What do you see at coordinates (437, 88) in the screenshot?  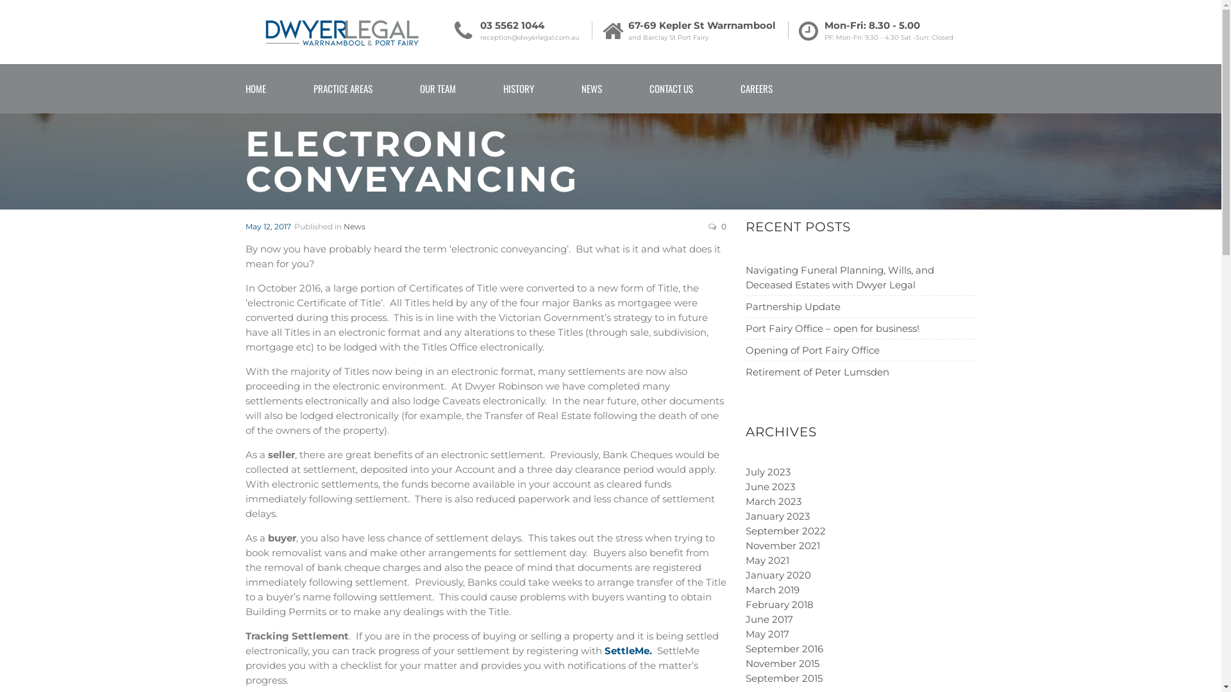 I see `OUR TEAM` at bounding box center [437, 88].